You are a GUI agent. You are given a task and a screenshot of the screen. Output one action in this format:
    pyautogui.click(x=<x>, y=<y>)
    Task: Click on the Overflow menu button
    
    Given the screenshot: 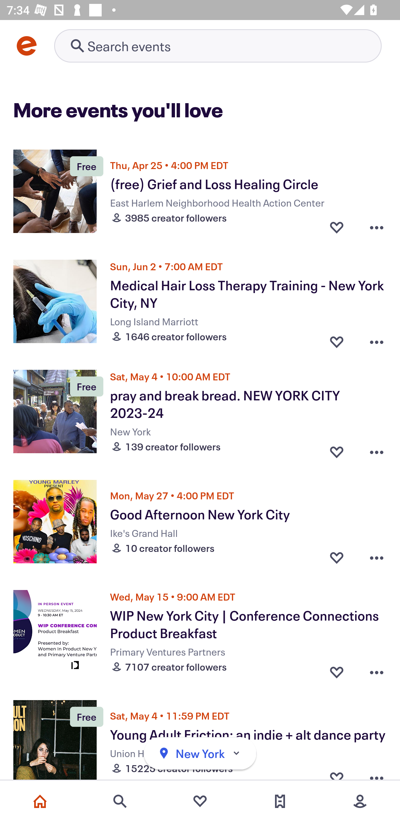 What is the action you would take?
    pyautogui.click(x=377, y=227)
    